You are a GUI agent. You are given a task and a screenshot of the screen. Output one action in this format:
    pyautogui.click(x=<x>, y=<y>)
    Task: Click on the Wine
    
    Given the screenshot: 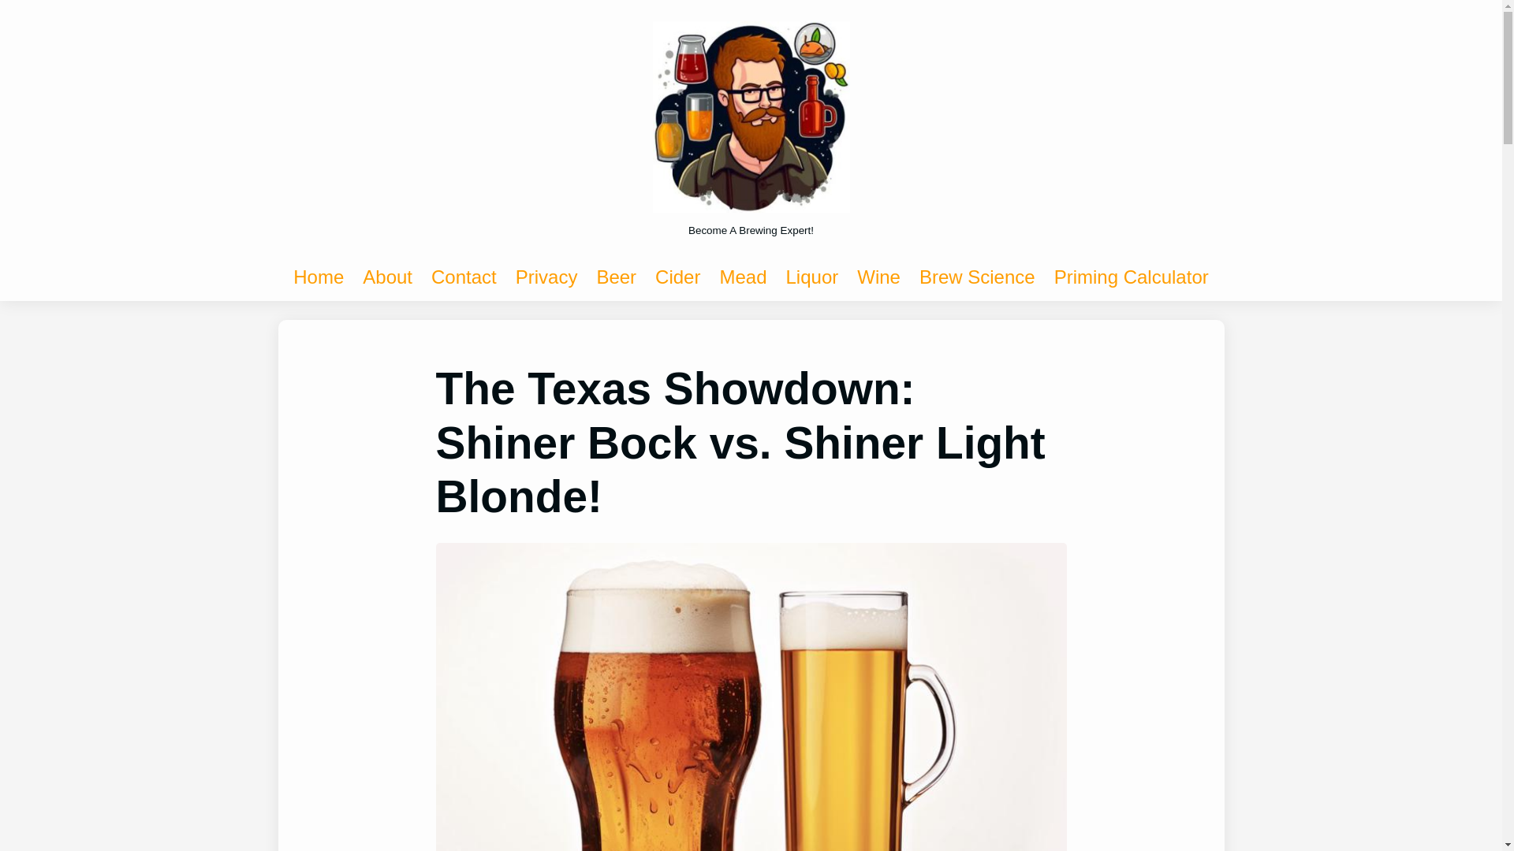 What is the action you would take?
    pyautogui.click(x=878, y=277)
    